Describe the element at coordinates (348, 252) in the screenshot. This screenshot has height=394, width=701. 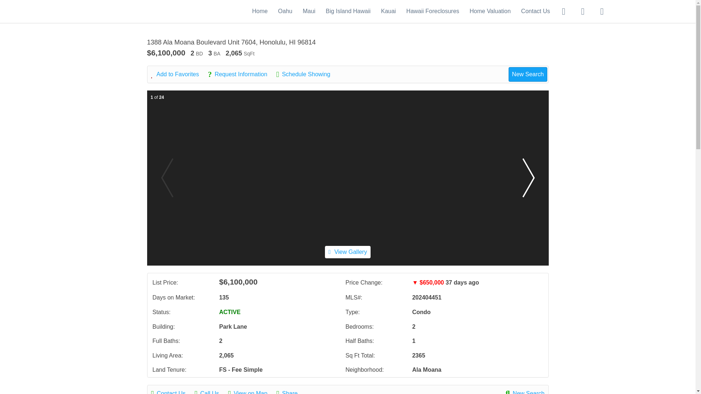
I see `View Gallery` at that location.